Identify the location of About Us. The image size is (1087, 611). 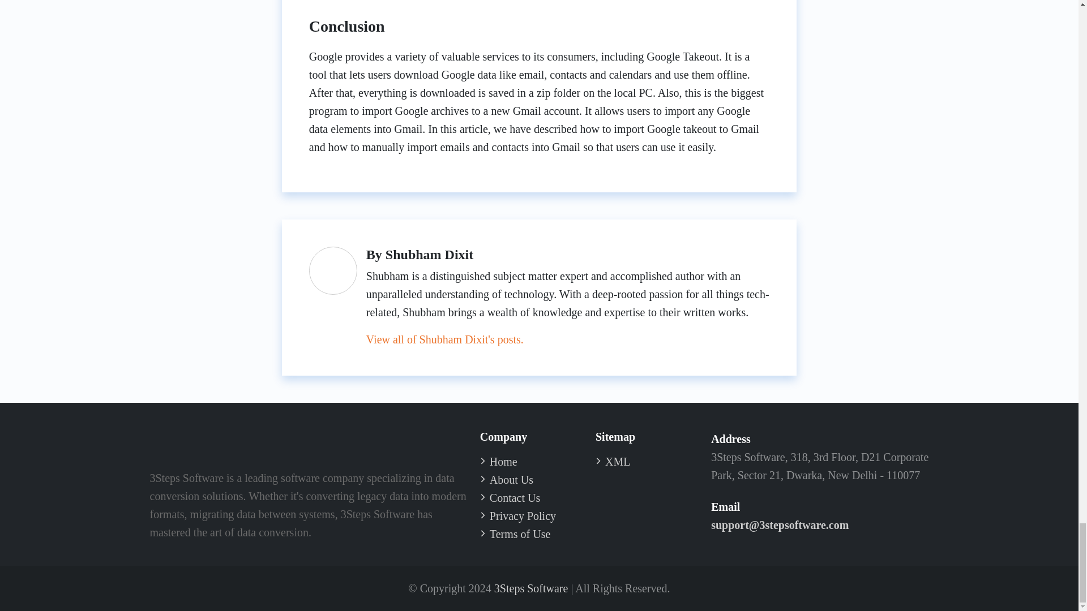
(512, 480).